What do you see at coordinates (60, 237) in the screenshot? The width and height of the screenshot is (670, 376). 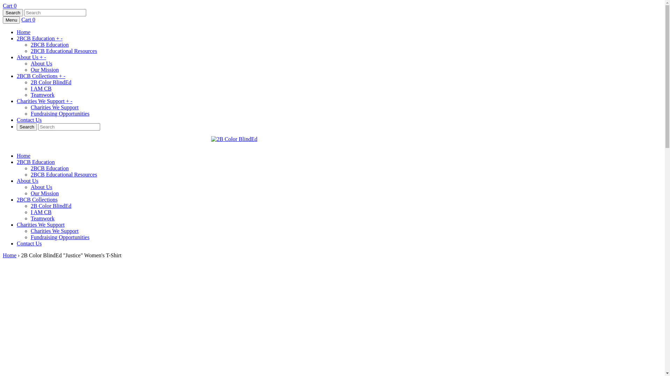 I see `Fundraising Opportunities` at bounding box center [60, 237].